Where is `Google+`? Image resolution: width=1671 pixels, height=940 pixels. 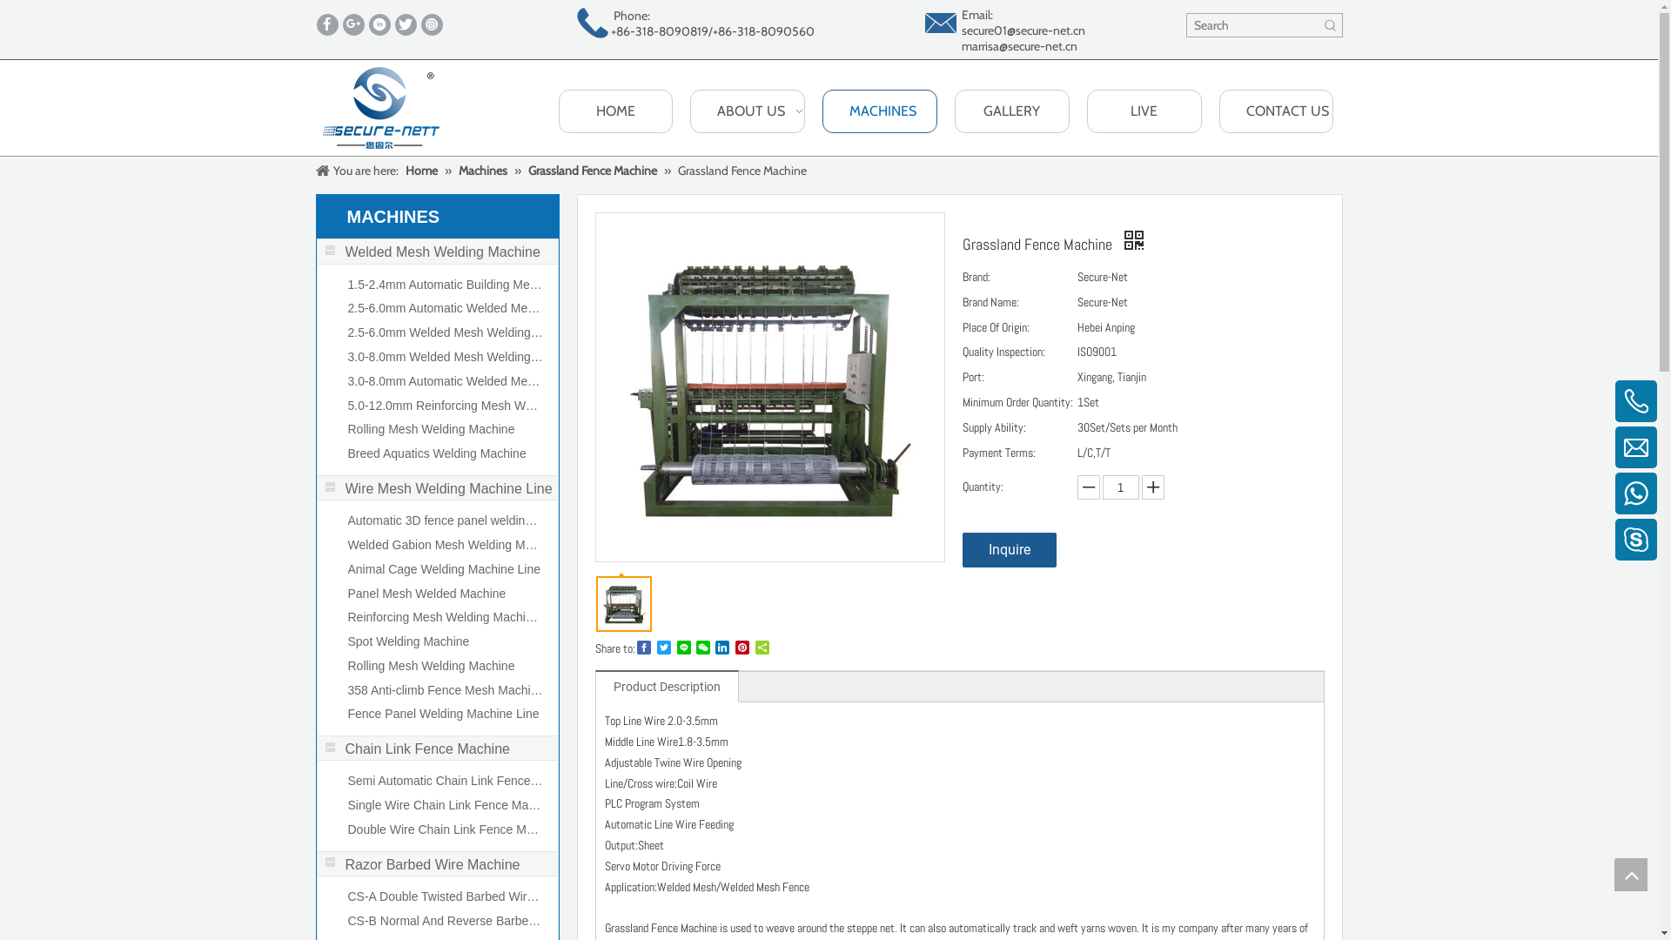 Google+ is located at coordinates (353, 24).